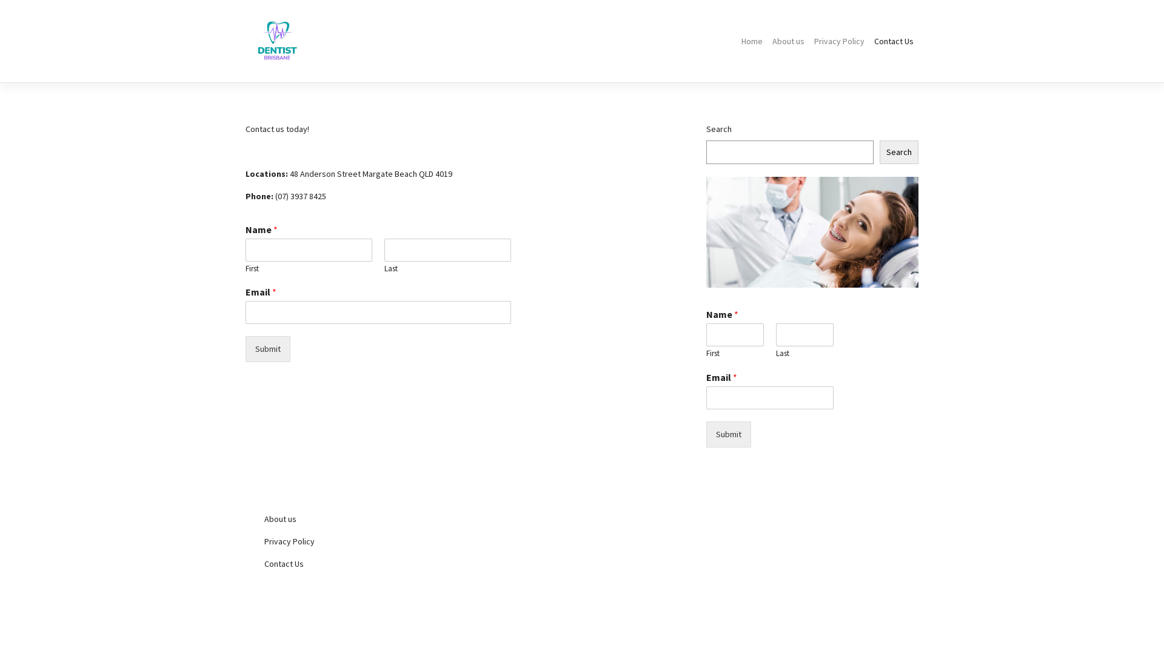 This screenshot has height=654, width=1164. Describe the element at coordinates (268, 349) in the screenshot. I see `Submit` at that location.